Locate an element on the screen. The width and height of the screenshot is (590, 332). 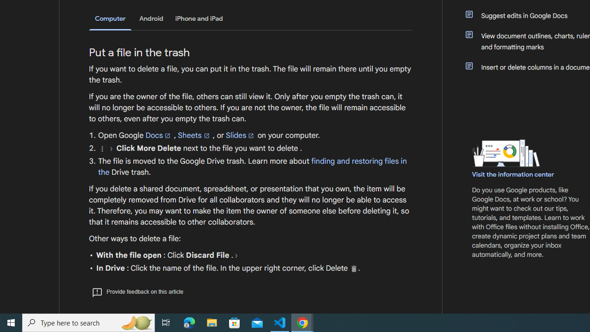
Sheets is located at coordinates (195, 135).